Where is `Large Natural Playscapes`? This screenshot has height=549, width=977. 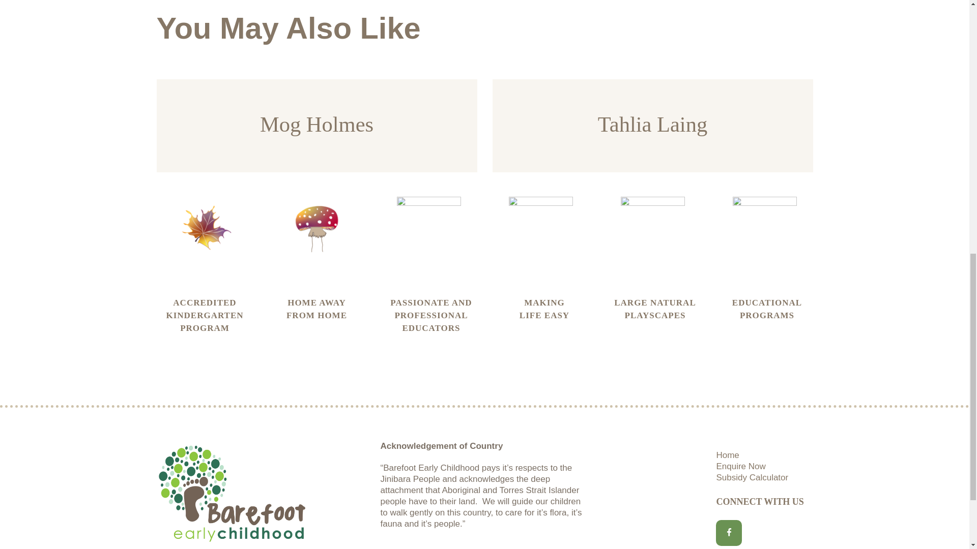 Large Natural Playscapes is located at coordinates (655, 309).